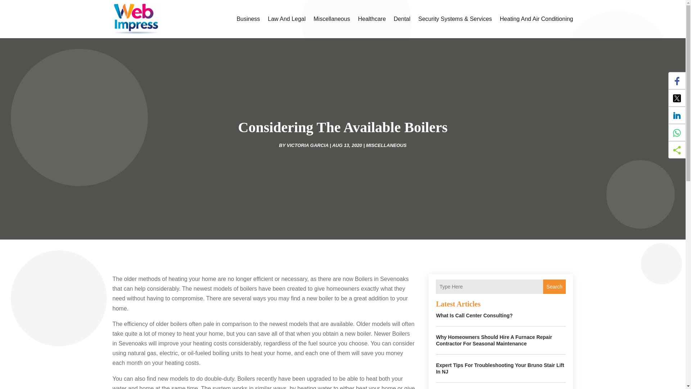 The width and height of the screenshot is (691, 389). Describe the element at coordinates (402, 19) in the screenshot. I see `Dental` at that location.